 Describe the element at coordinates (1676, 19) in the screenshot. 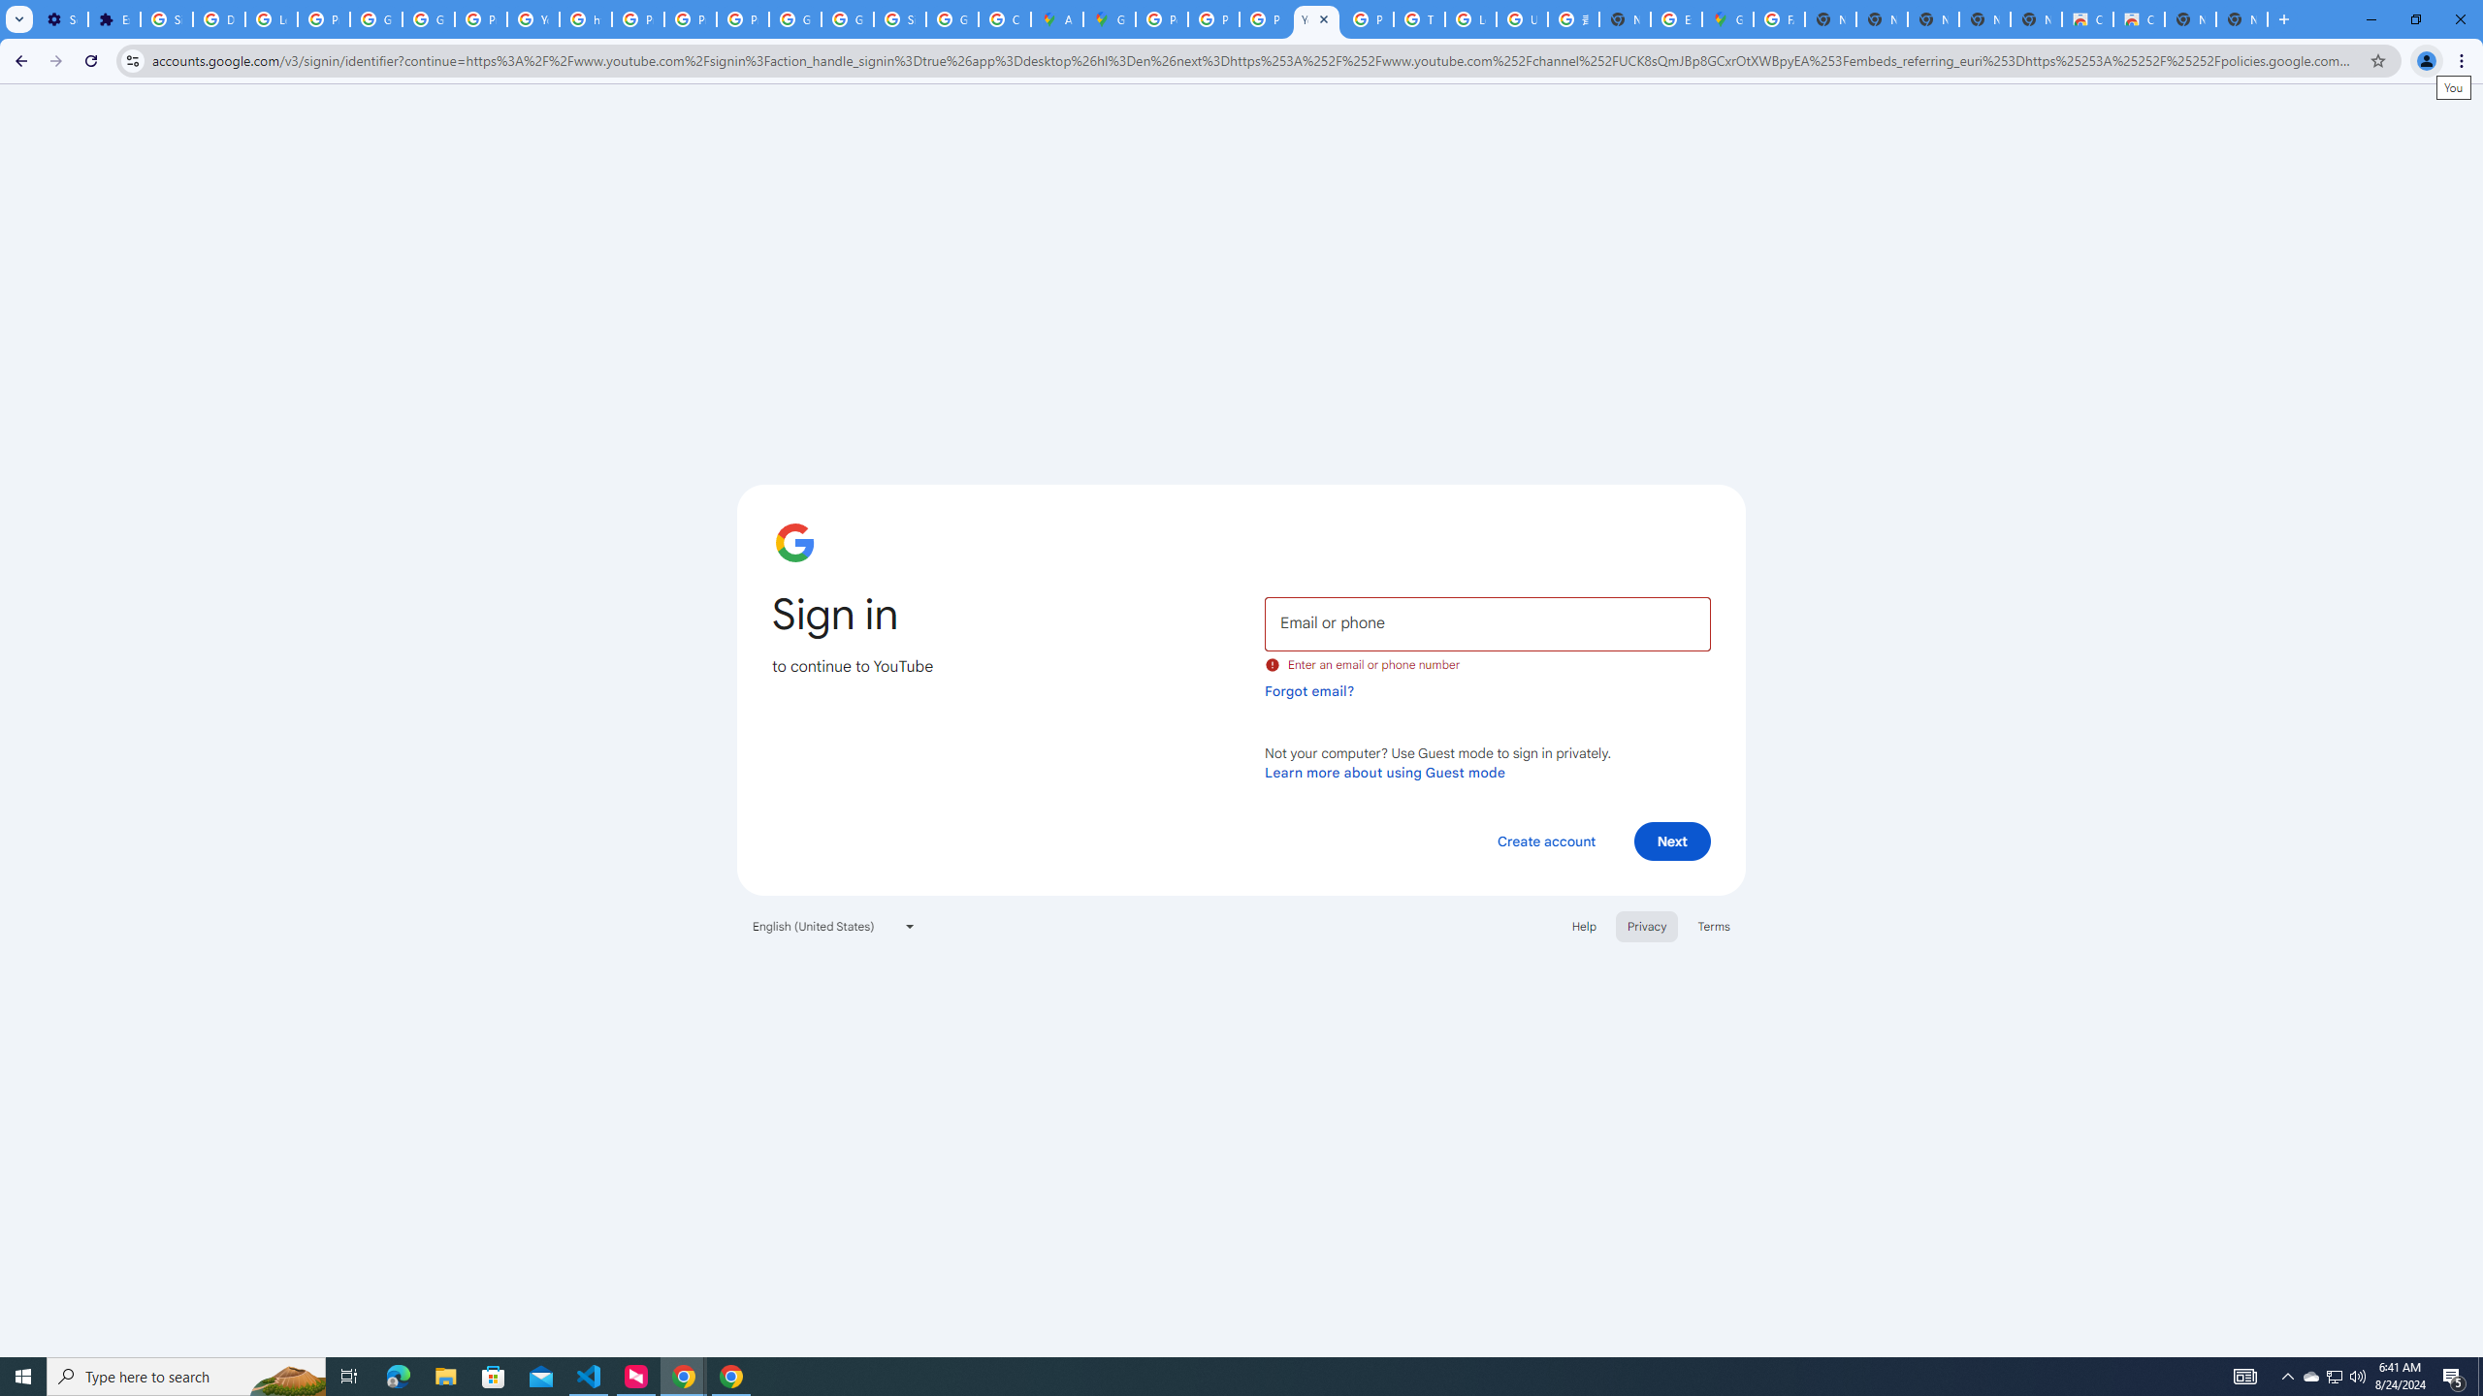

I see `Explore new street-level details - Google Maps Help` at that location.